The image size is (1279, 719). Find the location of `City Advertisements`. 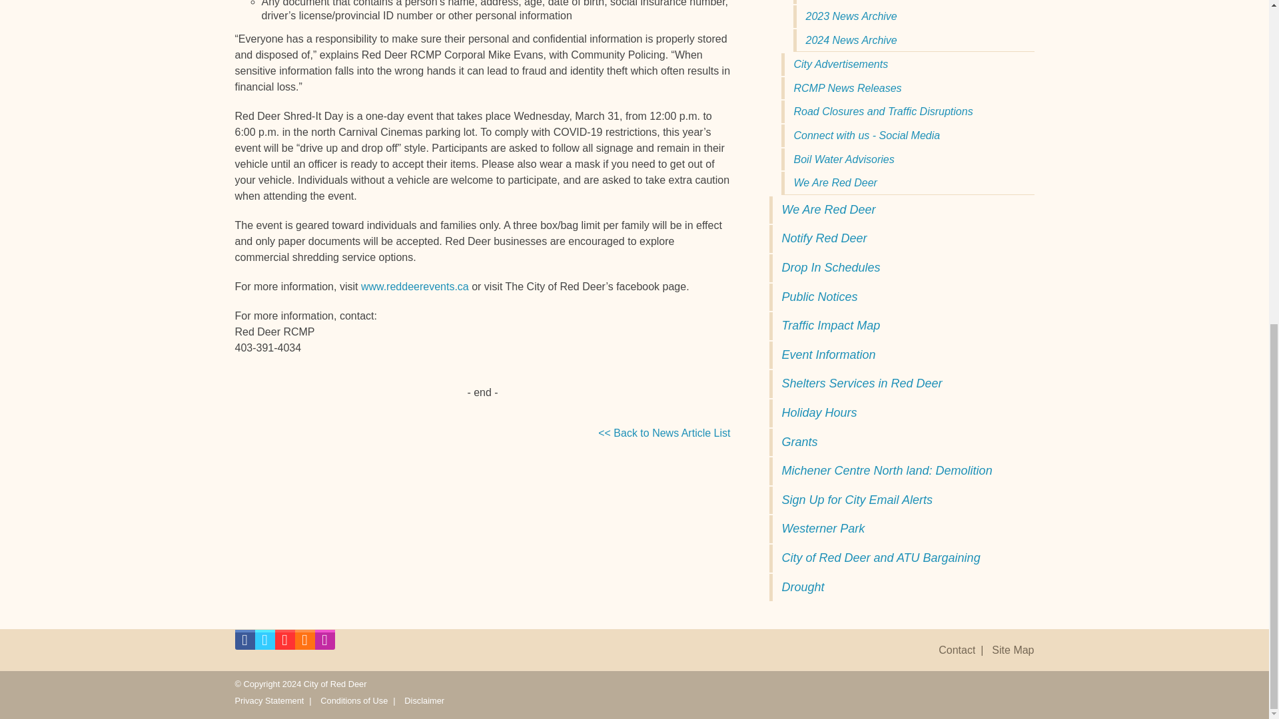

City Advertisements is located at coordinates (907, 64).